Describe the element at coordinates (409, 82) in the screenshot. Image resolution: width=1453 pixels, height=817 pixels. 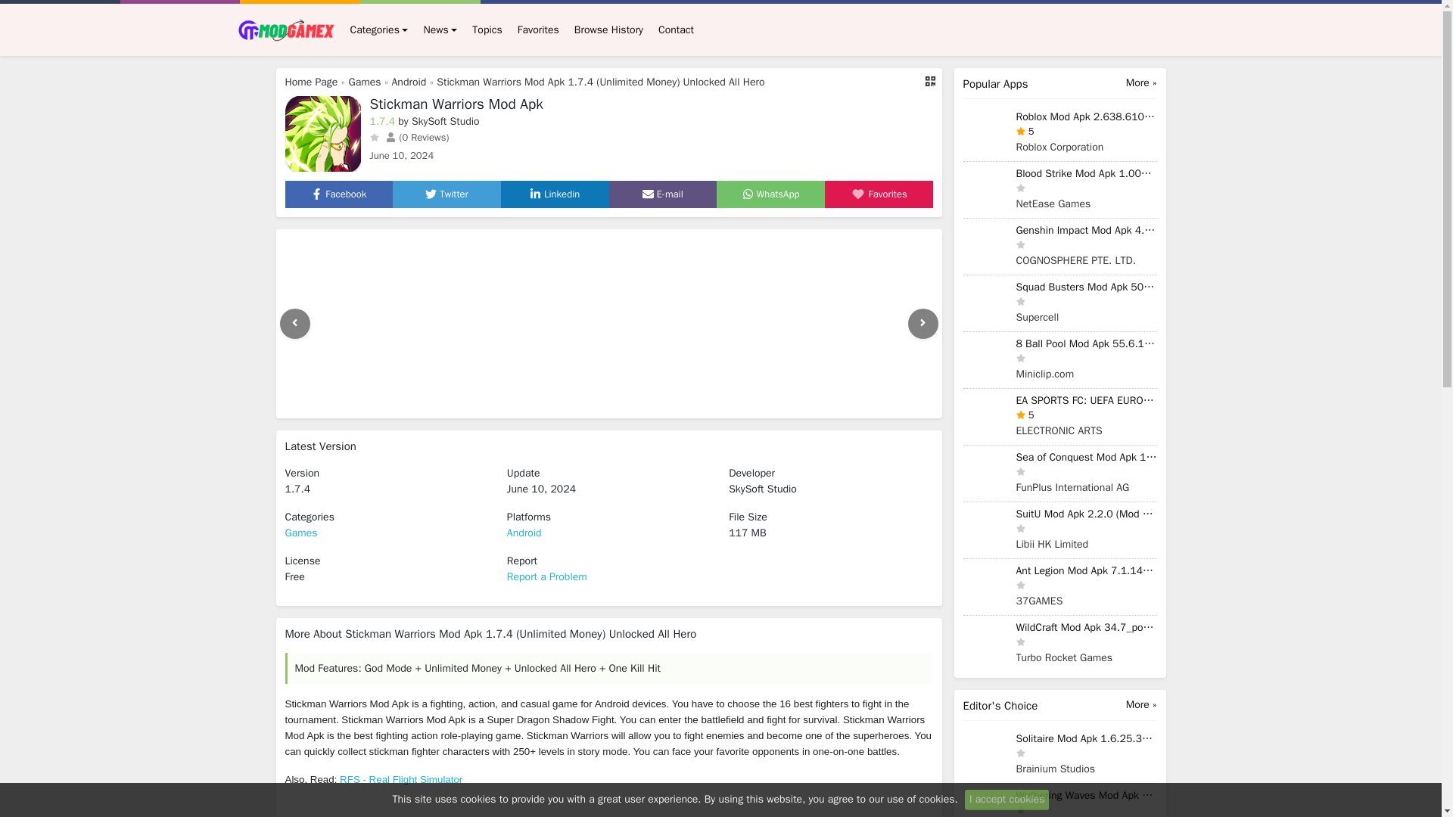
I see `Android` at that location.